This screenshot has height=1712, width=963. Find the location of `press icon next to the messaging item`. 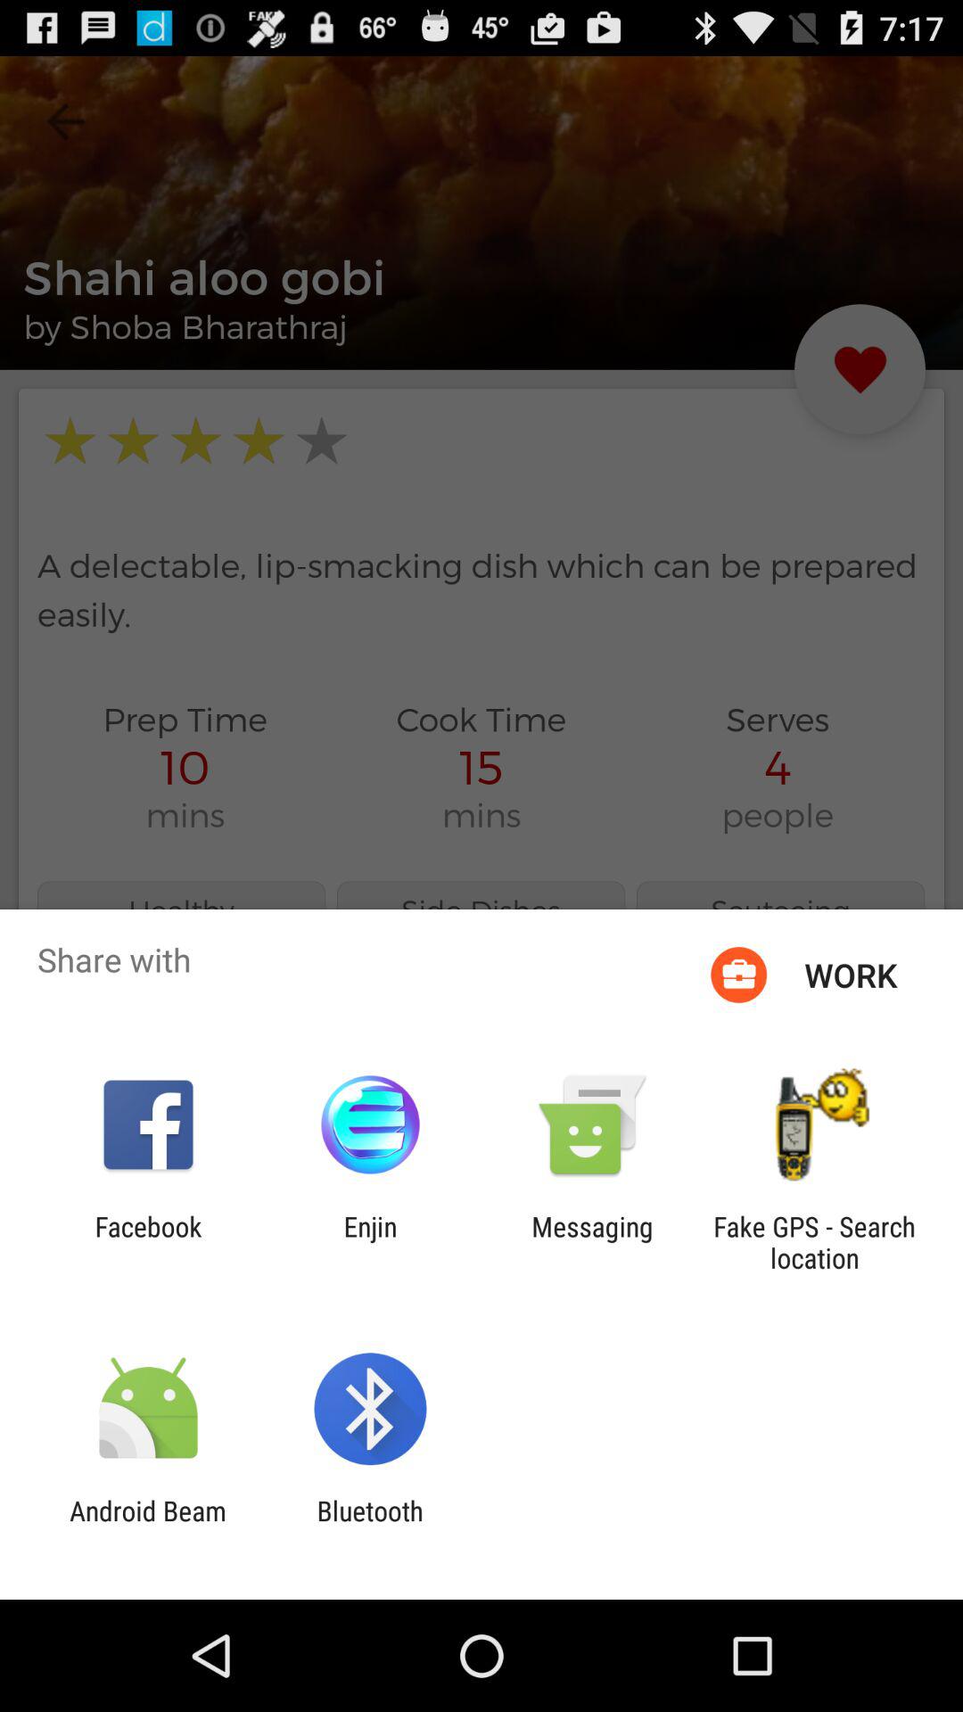

press icon next to the messaging item is located at coordinates (370, 1242).